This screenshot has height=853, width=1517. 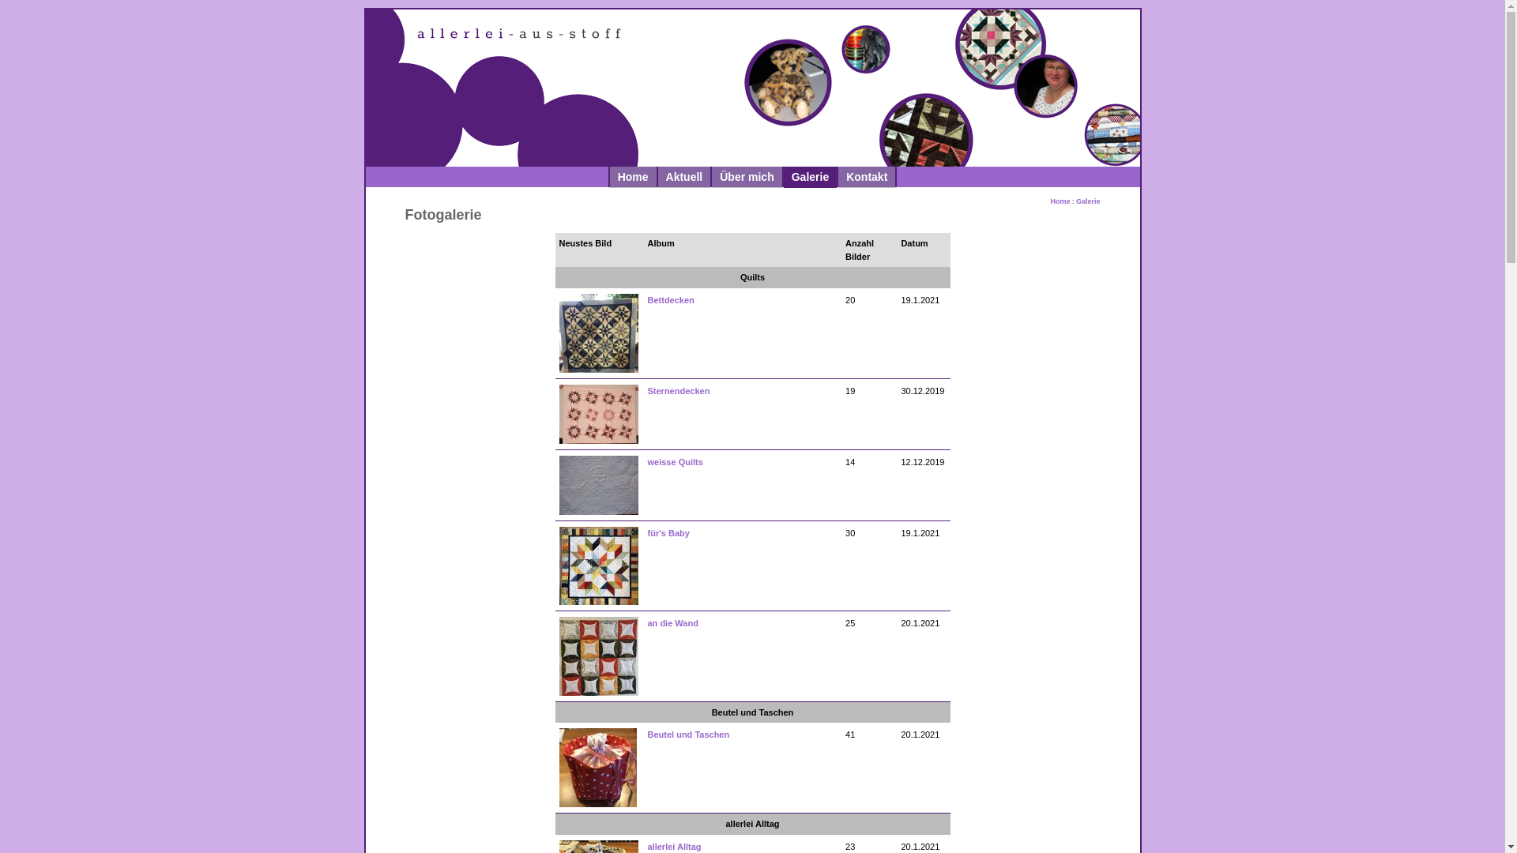 What do you see at coordinates (867, 177) in the screenshot?
I see `Kontakt` at bounding box center [867, 177].